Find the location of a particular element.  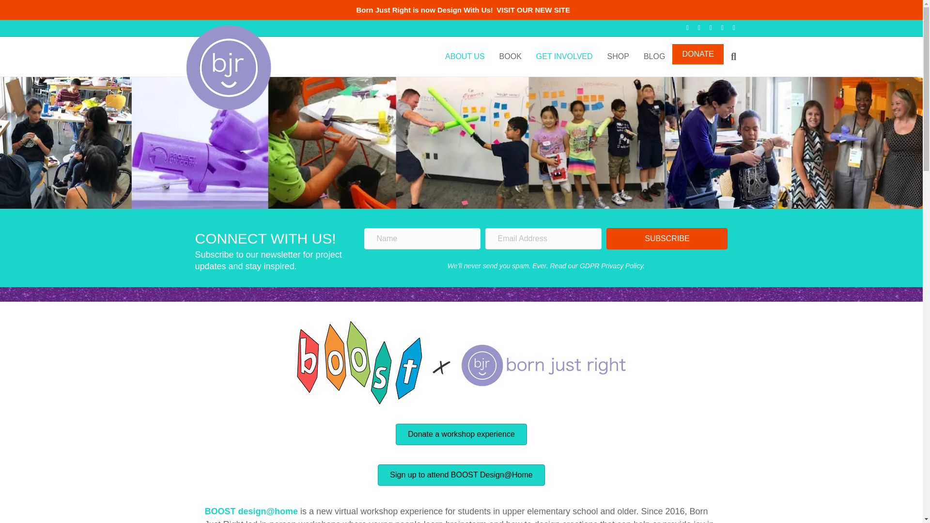

GDPR Privacy Policy is located at coordinates (611, 266).